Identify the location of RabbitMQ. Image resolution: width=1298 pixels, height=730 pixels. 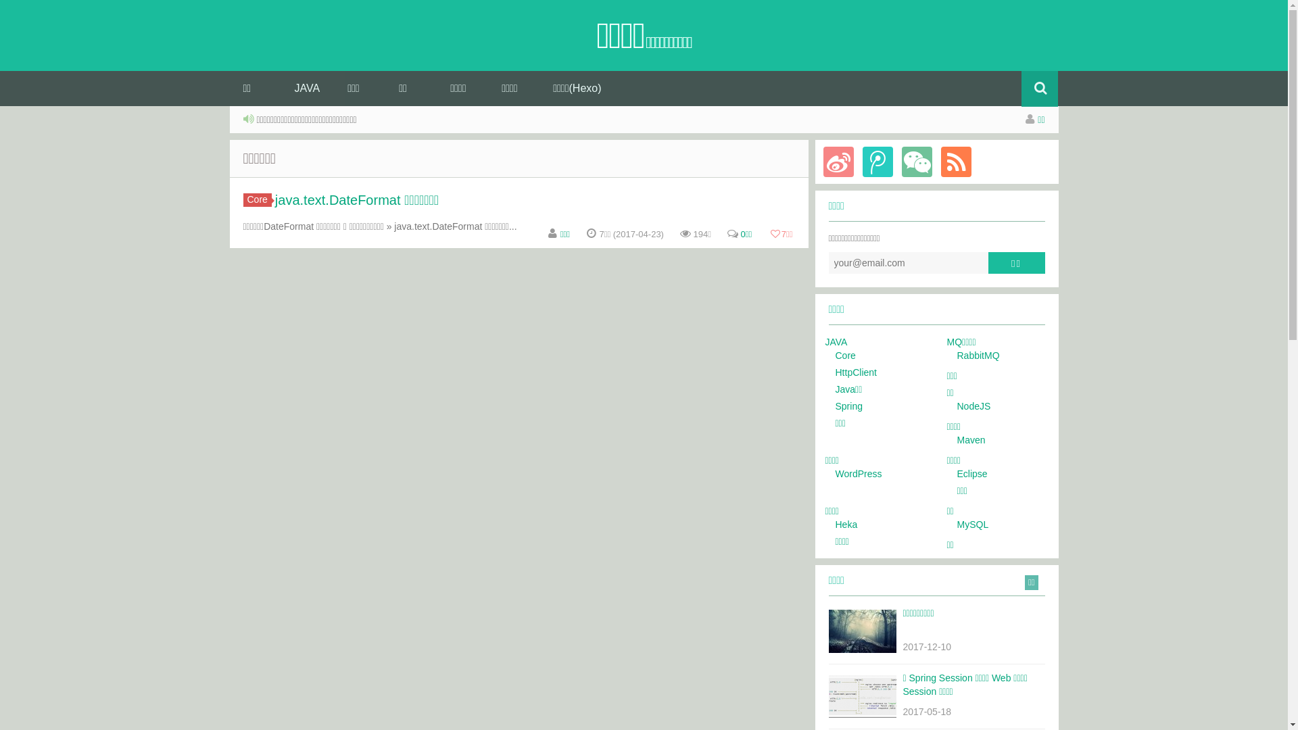
(979, 356).